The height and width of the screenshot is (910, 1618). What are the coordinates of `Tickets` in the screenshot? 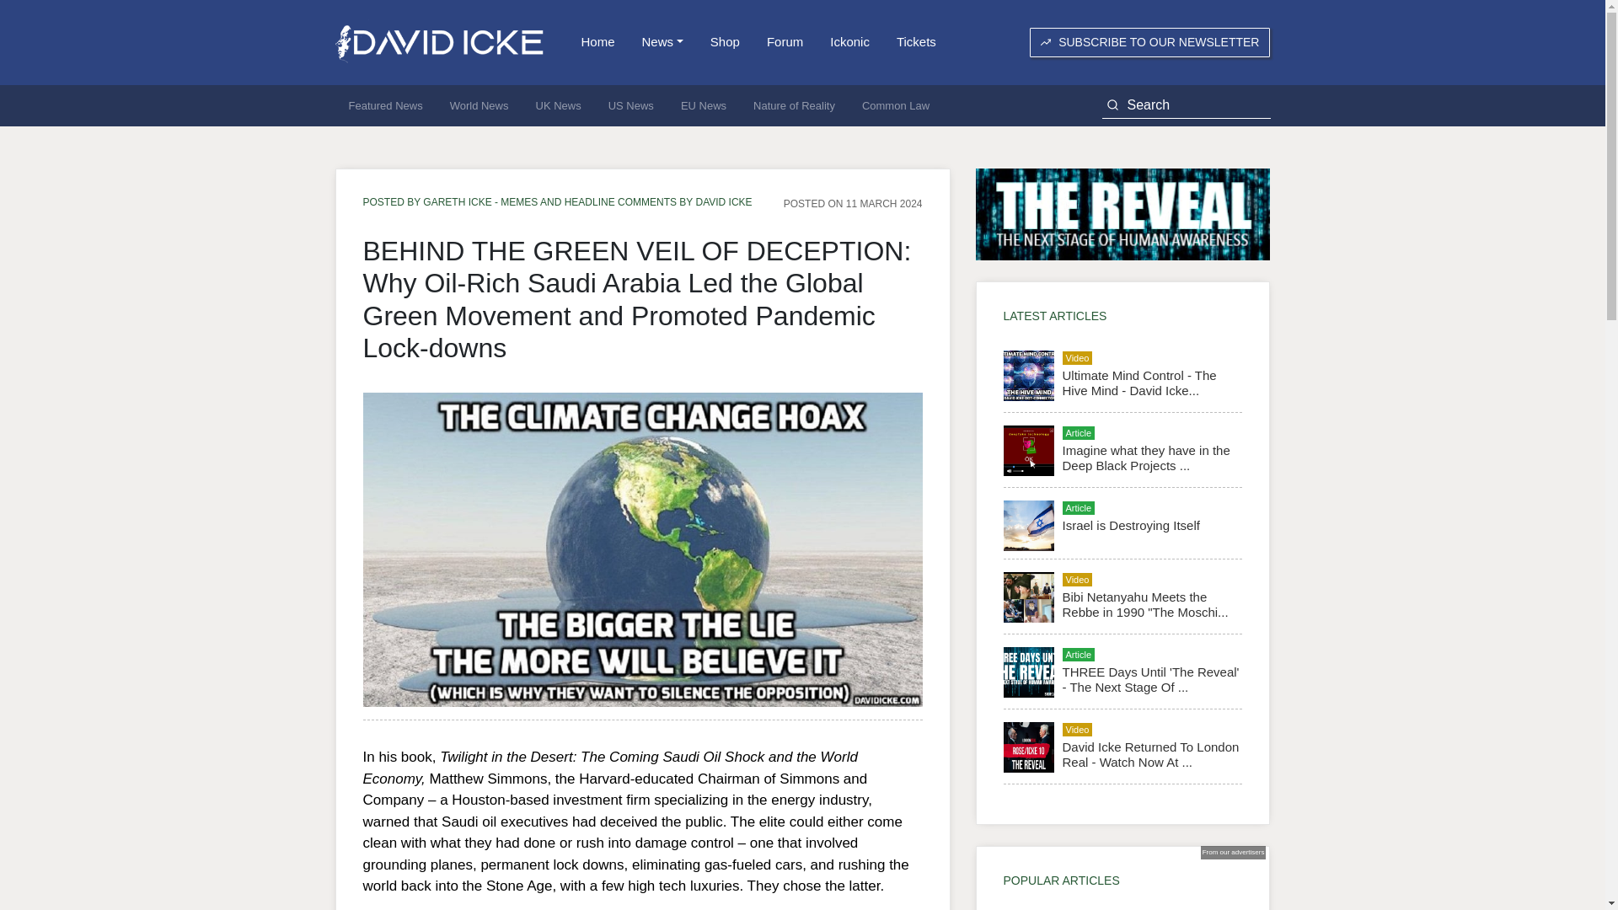 It's located at (917, 42).